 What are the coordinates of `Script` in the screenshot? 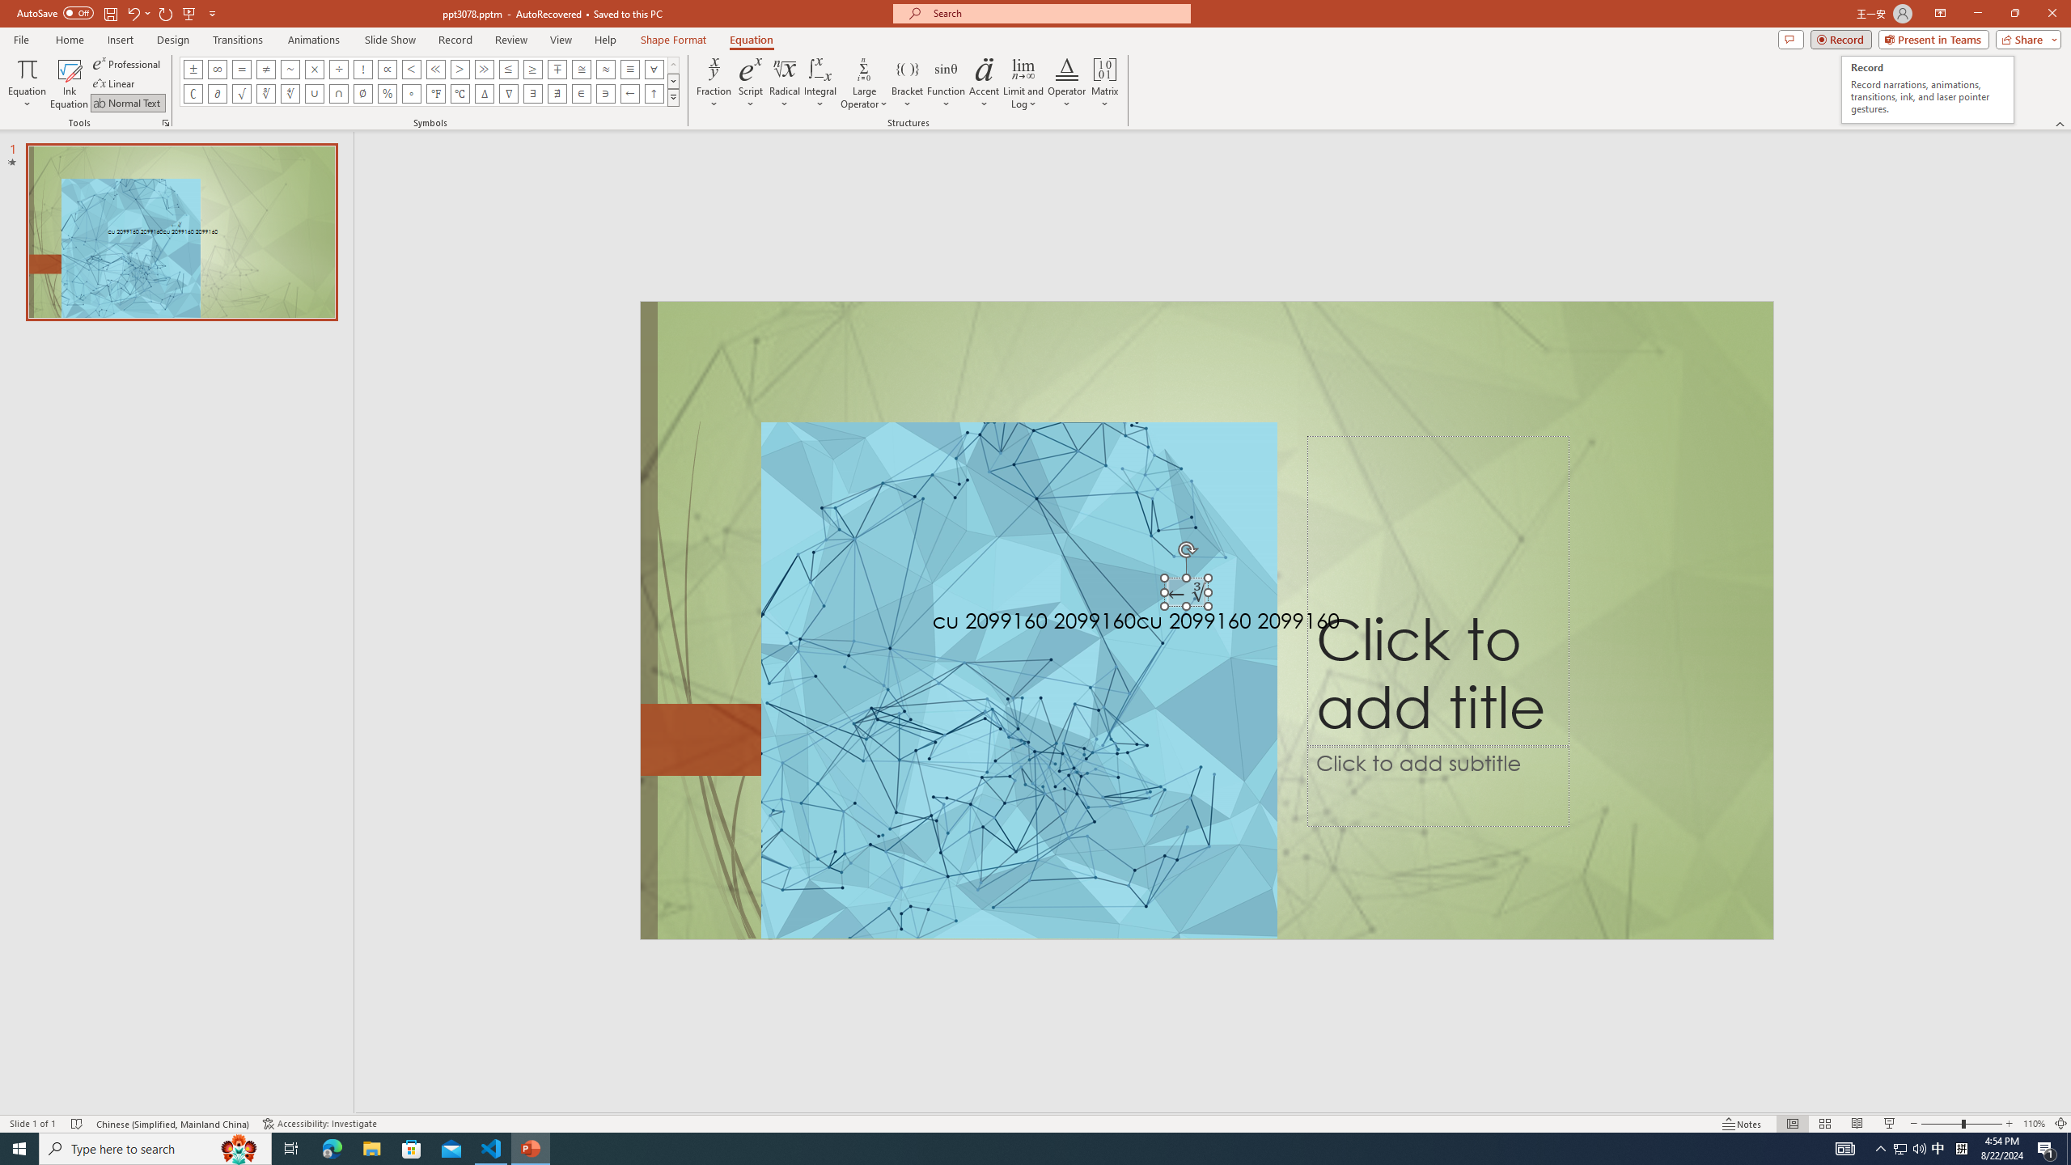 It's located at (751, 83).